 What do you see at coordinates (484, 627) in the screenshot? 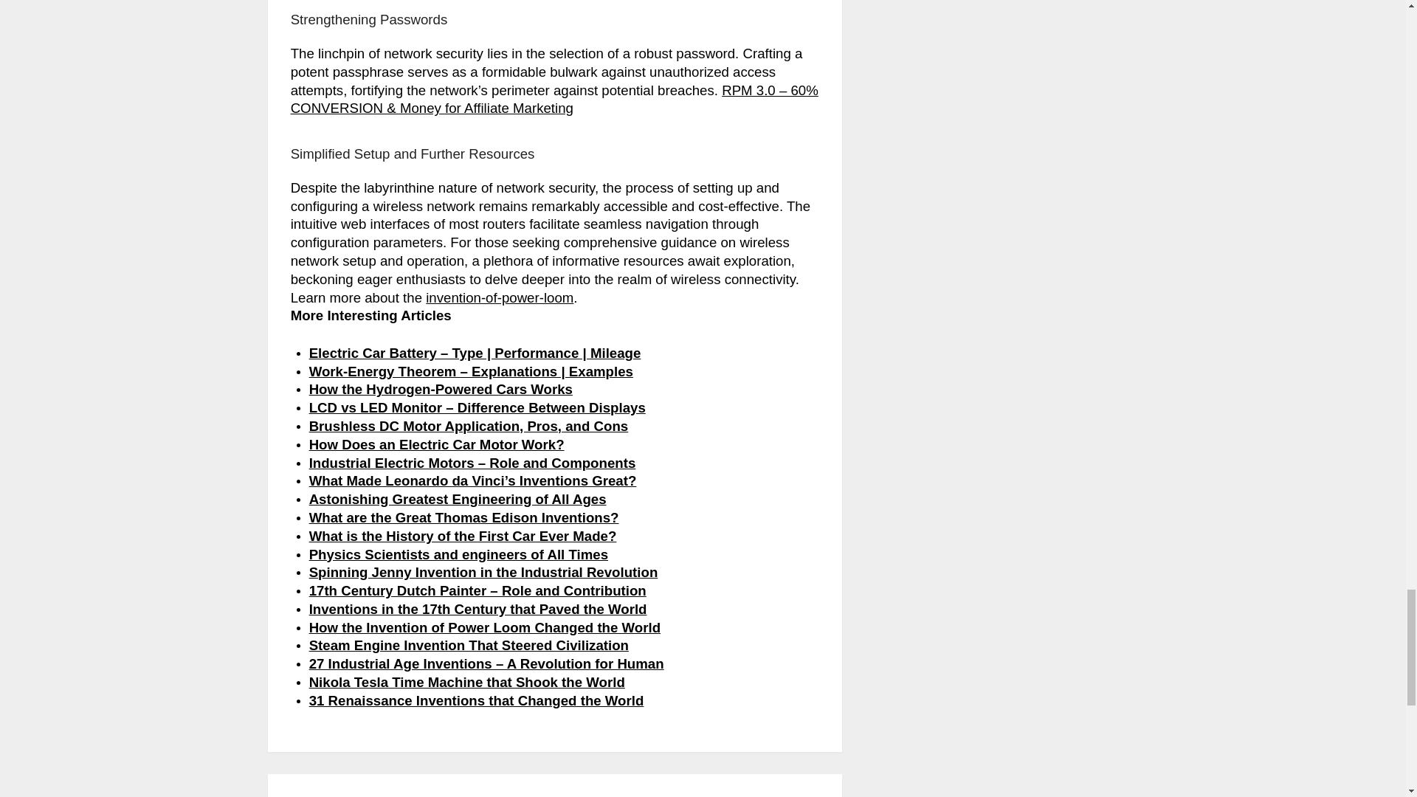
I see `How the Invention of Power Loom Changed the World` at bounding box center [484, 627].